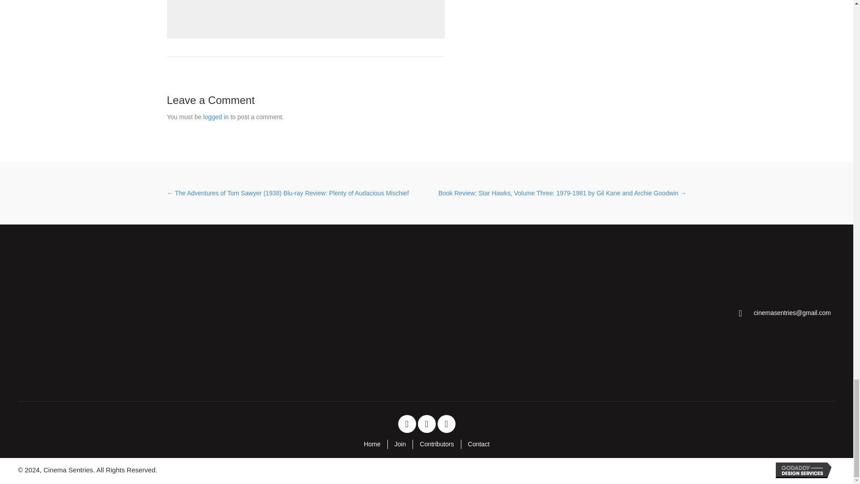 The height and width of the screenshot is (484, 860). Describe the element at coordinates (426, 423) in the screenshot. I see `Twitter` at that location.